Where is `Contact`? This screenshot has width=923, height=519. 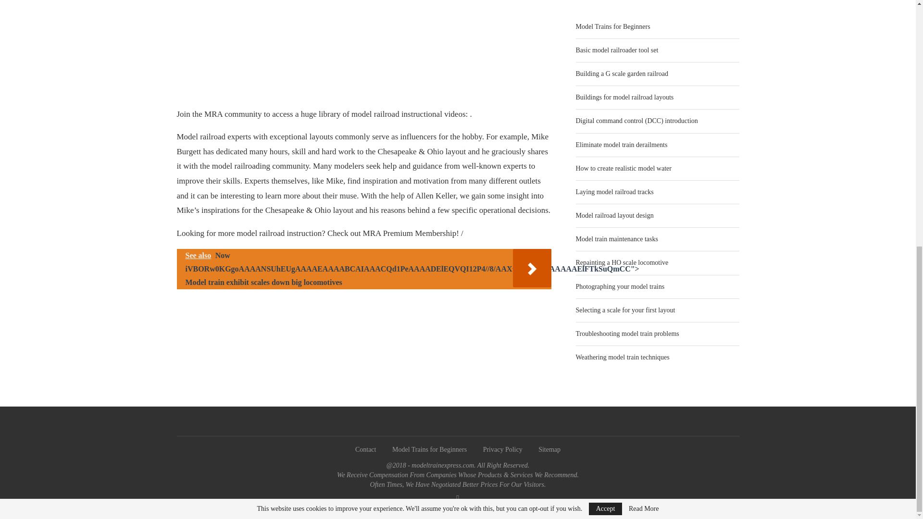 Contact is located at coordinates (366, 449).